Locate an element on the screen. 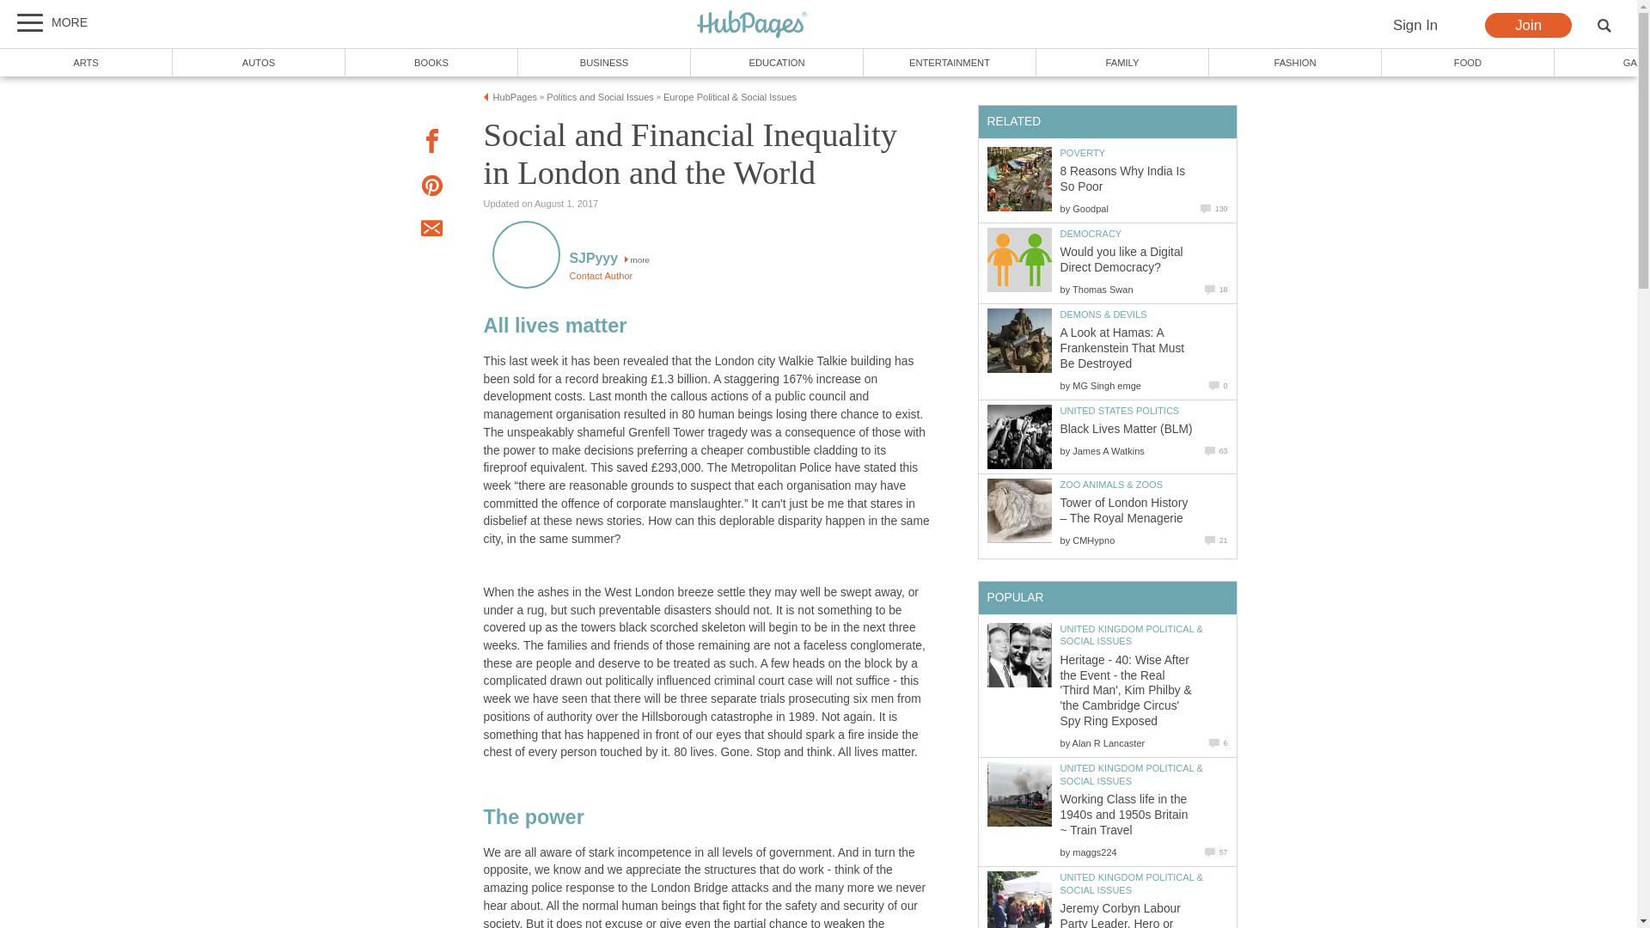  HubPages is located at coordinates (752, 25).